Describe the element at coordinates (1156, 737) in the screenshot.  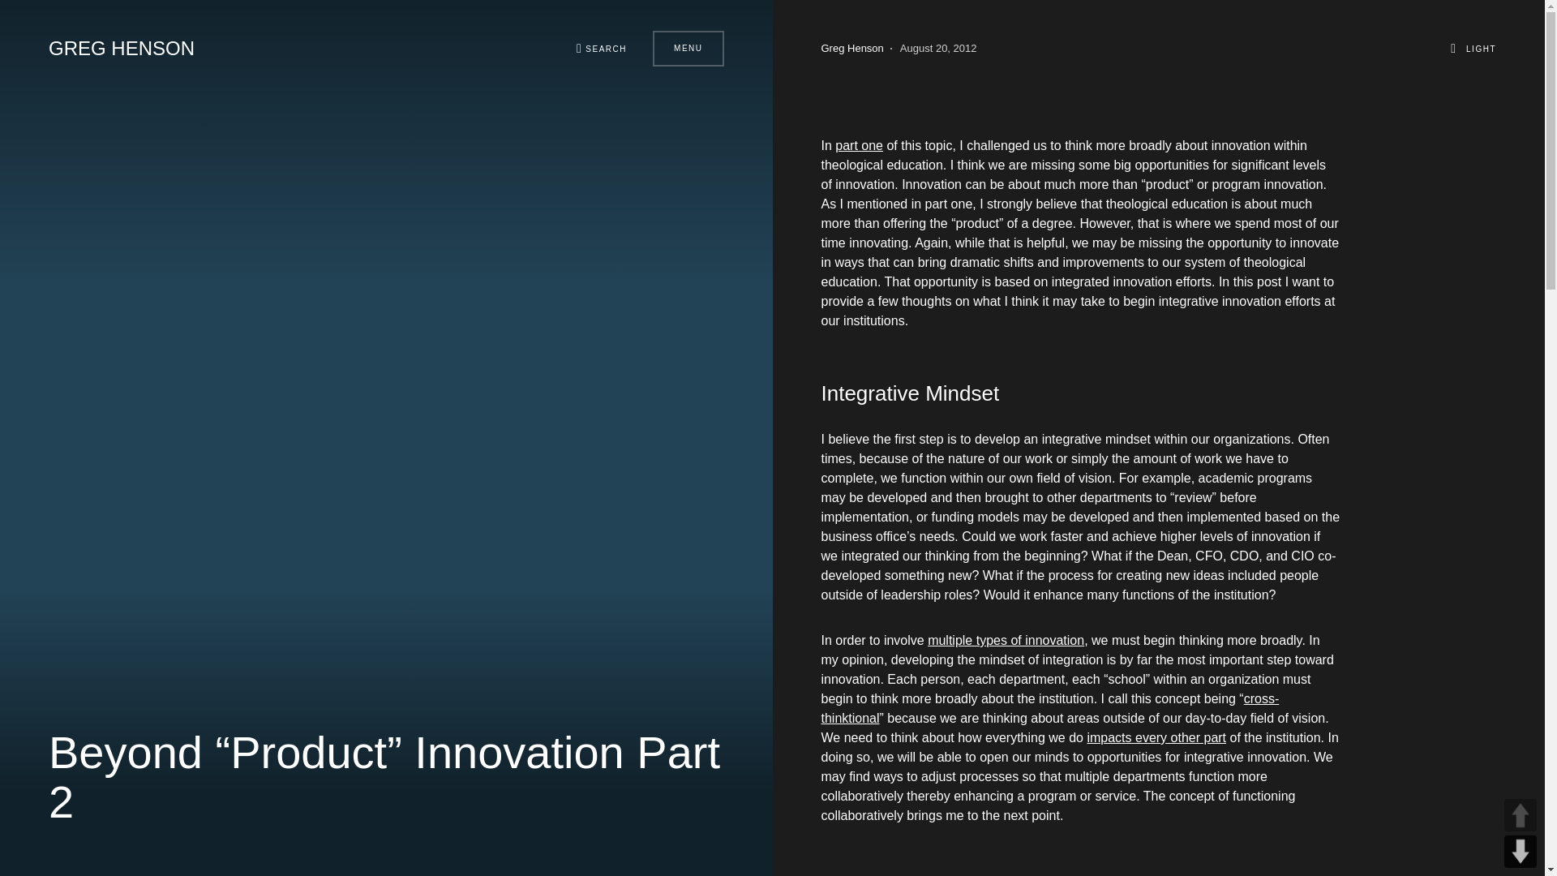
I see `impacts every other part` at that location.